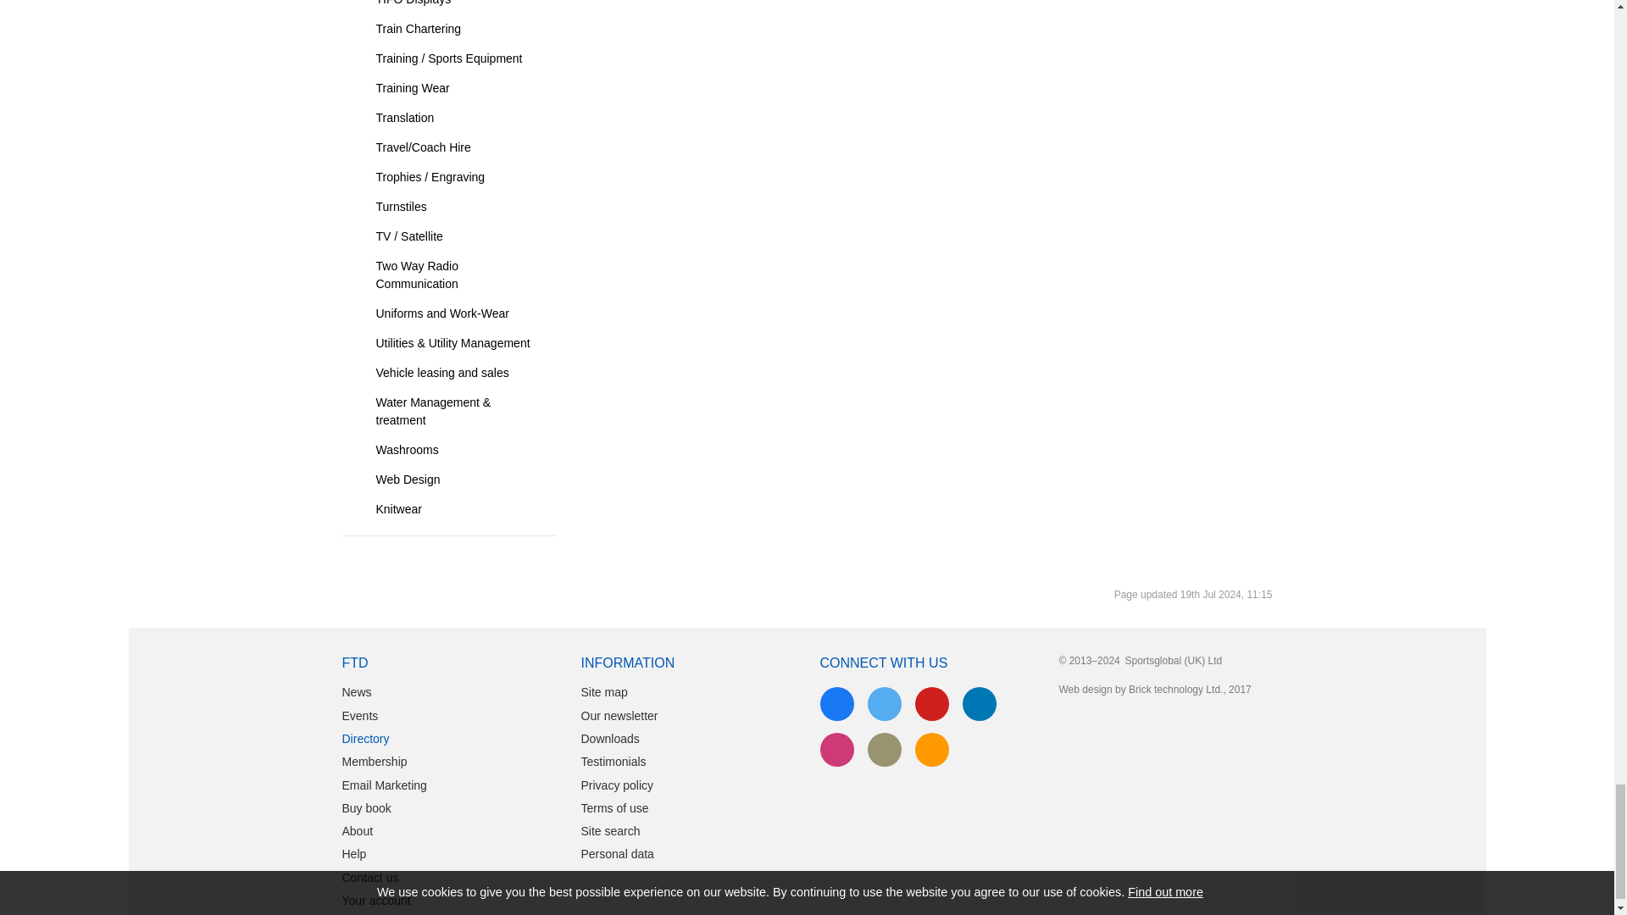 Image resolution: width=1627 pixels, height=915 pixels. Describe the element at coordinates (1087, 709) in the screenshot. I see `Website designed and maintained by Brick technology Ltd.` at that location.